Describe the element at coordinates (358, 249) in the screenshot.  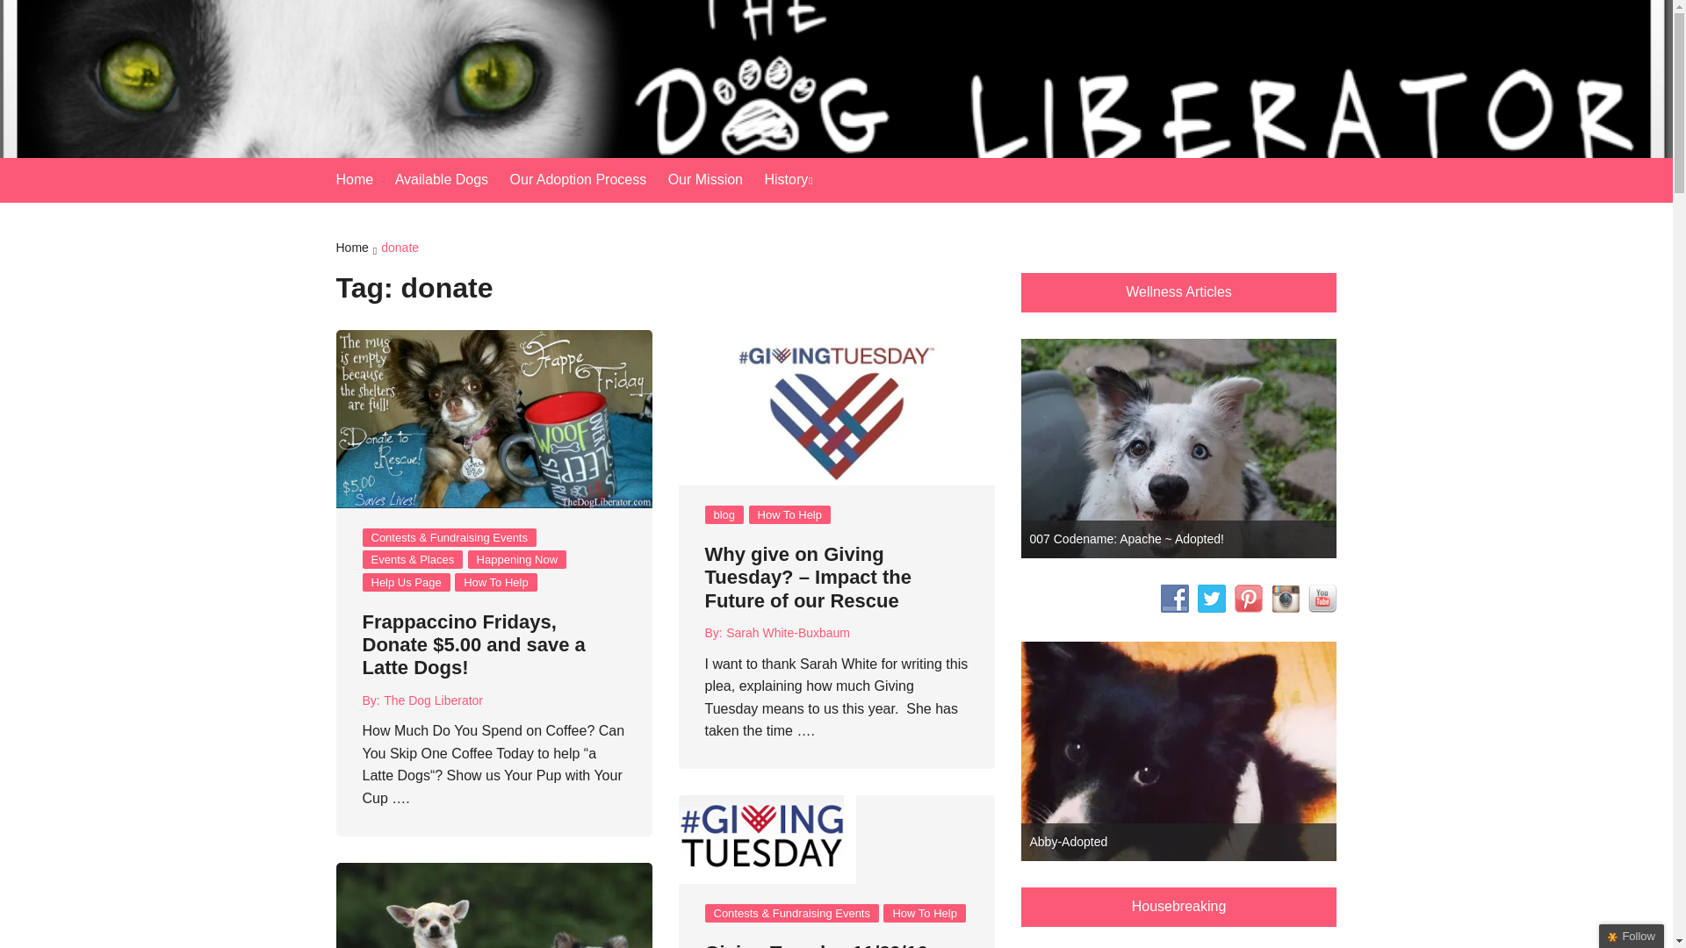
I see `Home` at that location.